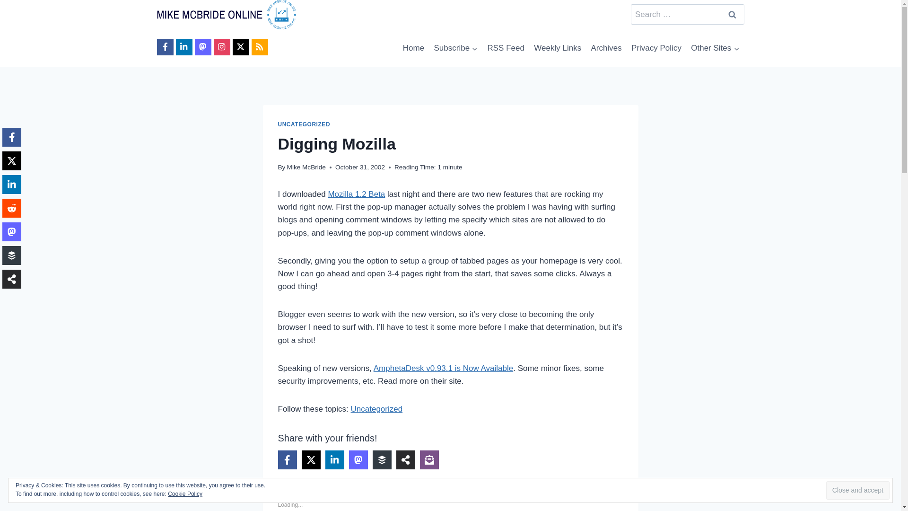 The height and width of the screenshot is (511, 908). What do you see at coordinates (455, 48) in the screenshot?
I see `Subscribe` at bounding box center [455, 48].